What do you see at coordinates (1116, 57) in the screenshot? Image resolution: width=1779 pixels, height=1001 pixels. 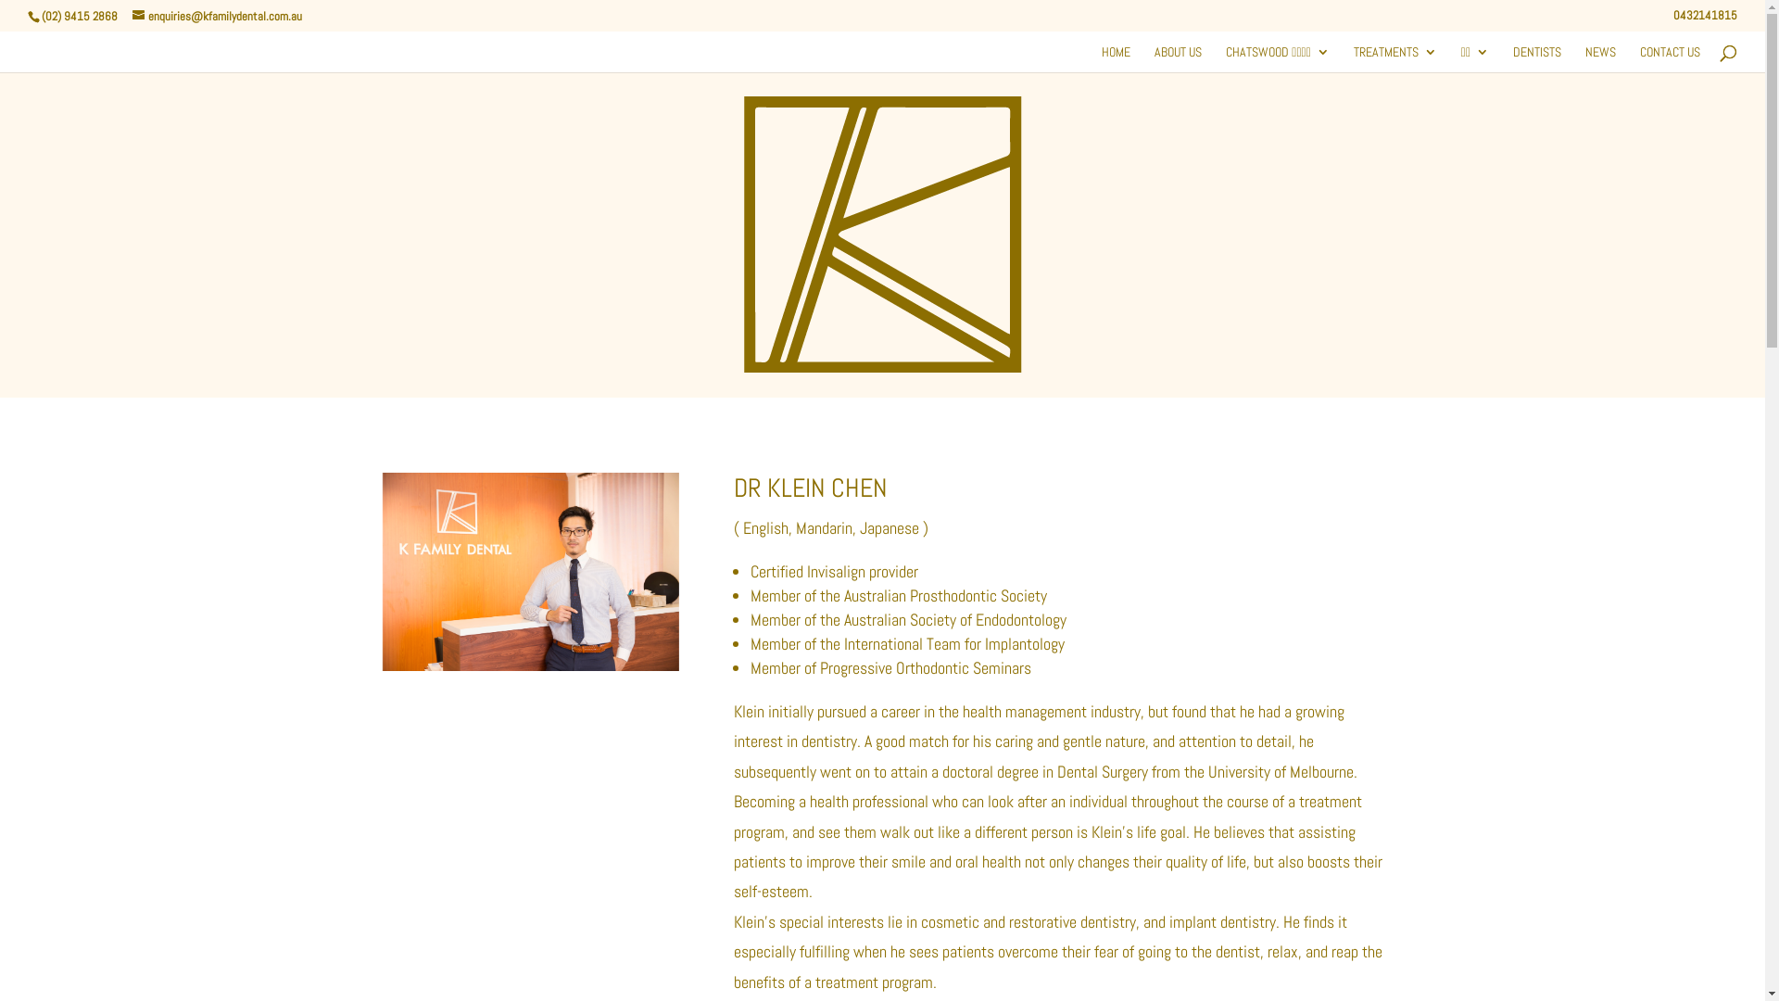 I see `HOME` at bounding box center [1116, 57].